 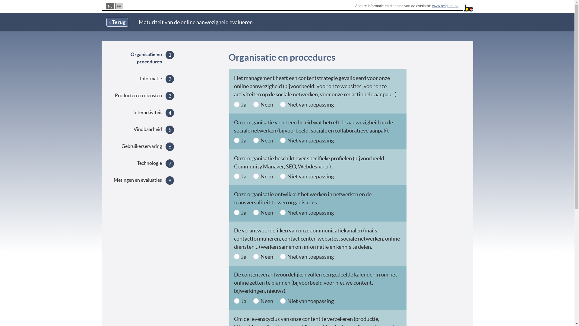 I want to click on www.belgium.be, so click(x=445, y=6).